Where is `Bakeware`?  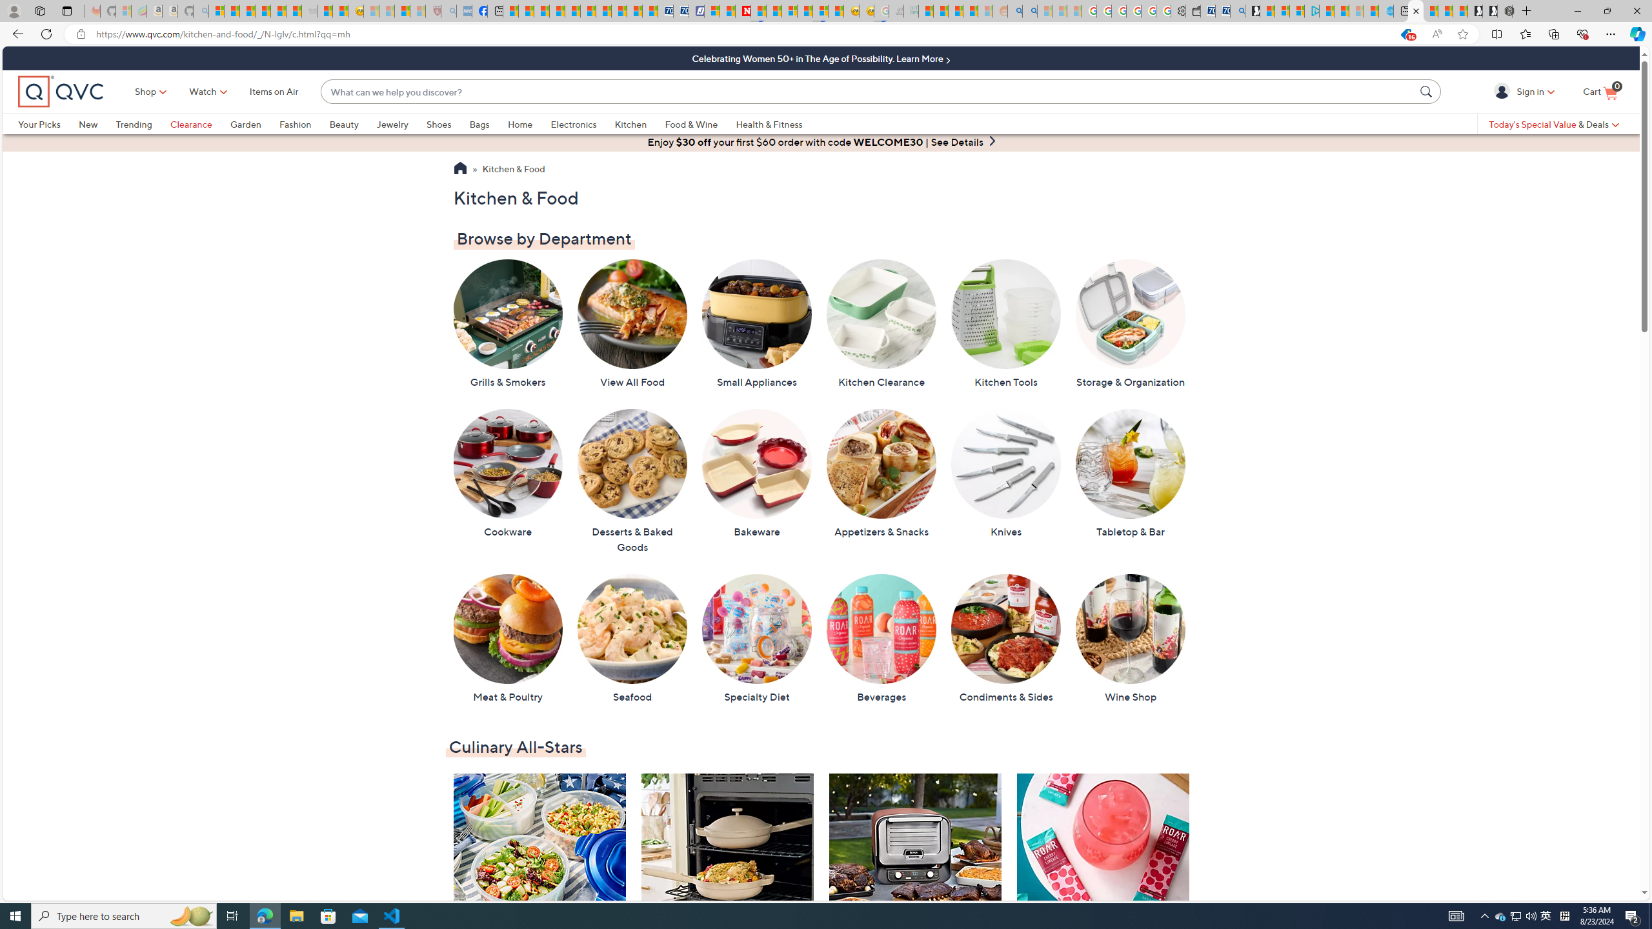
Bakeware is located at coordinates (756, 474).